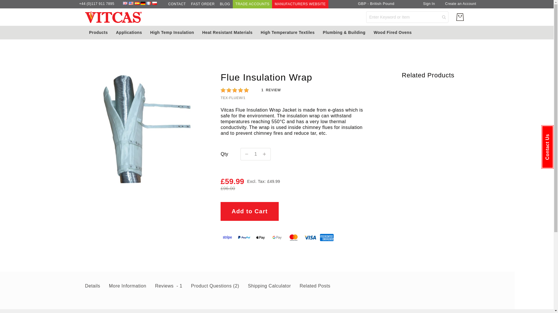  I want to click on CONTACT, so click(177, 4).